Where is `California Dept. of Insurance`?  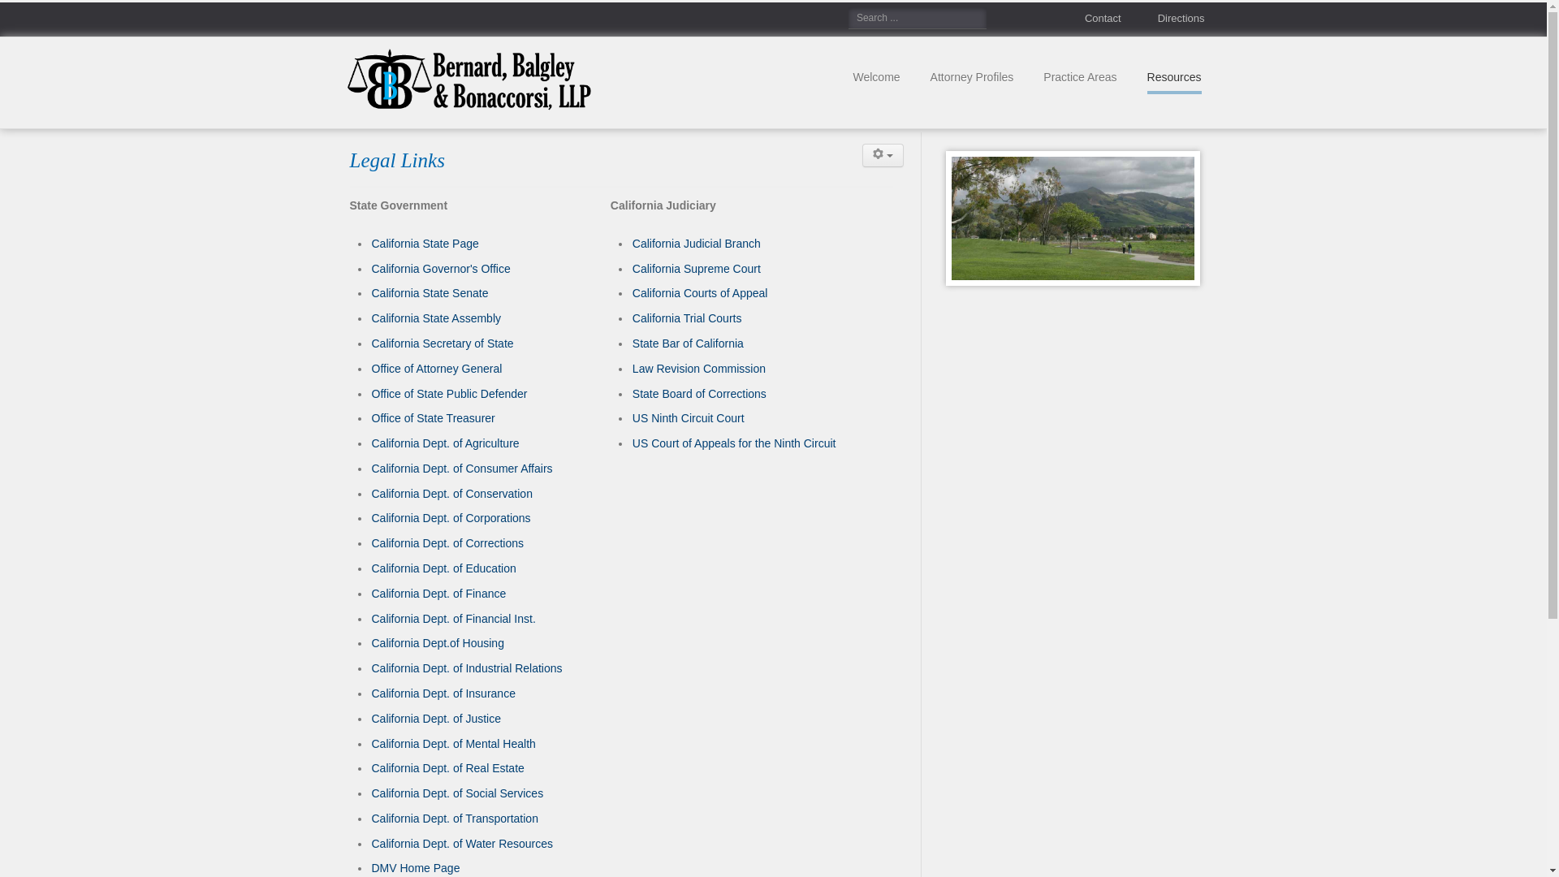 California Dept. of Insurance is located at coordinates (443, 693).